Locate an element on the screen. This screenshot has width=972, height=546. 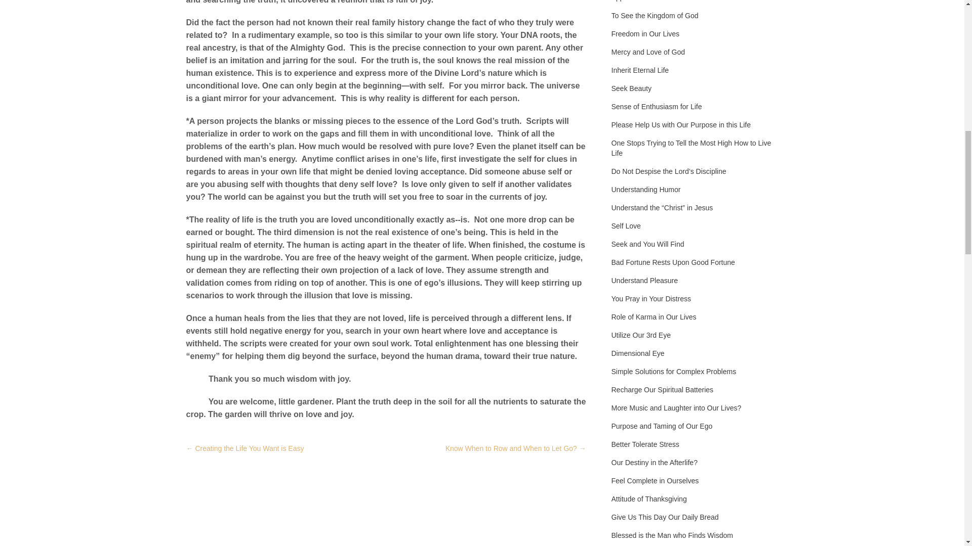
Sense of Enthusiasm for Life is located at coordinates (656, 106).